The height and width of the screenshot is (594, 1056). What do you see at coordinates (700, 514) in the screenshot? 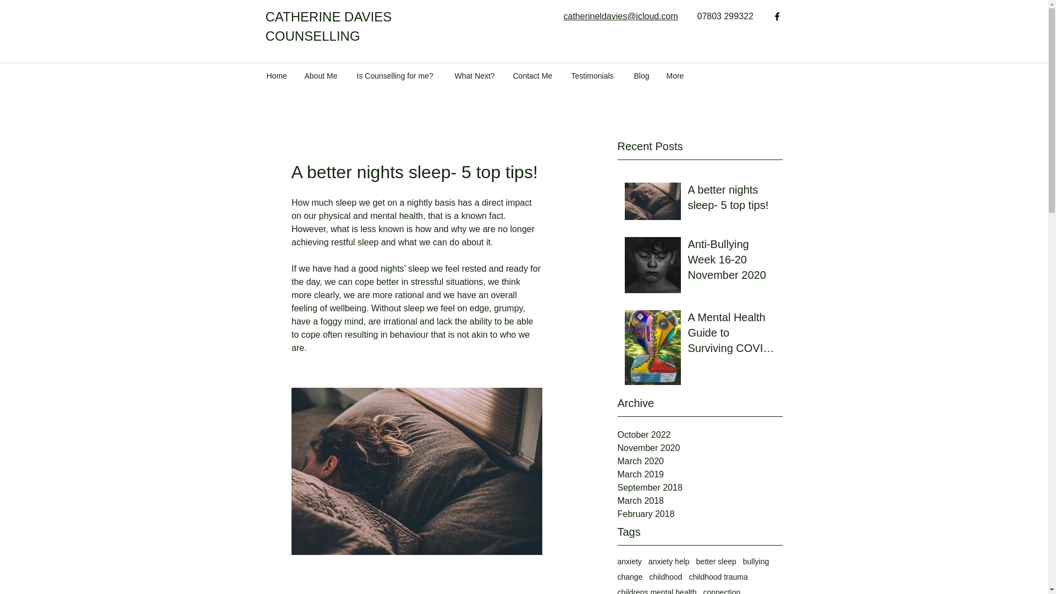
I see `February 2018` at bounding box center [700, 514].